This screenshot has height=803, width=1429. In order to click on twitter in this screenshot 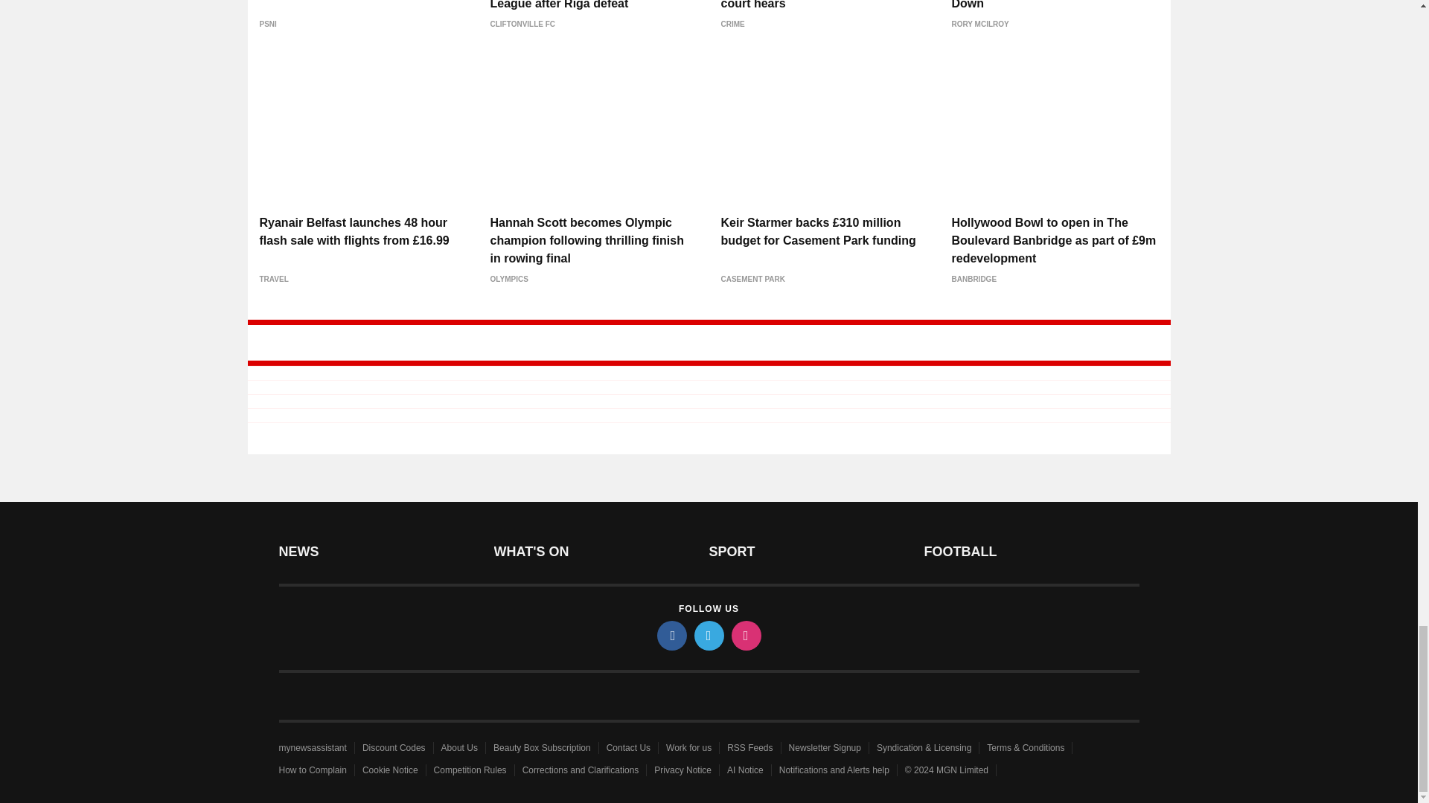, I will do `click(708, 635)`.